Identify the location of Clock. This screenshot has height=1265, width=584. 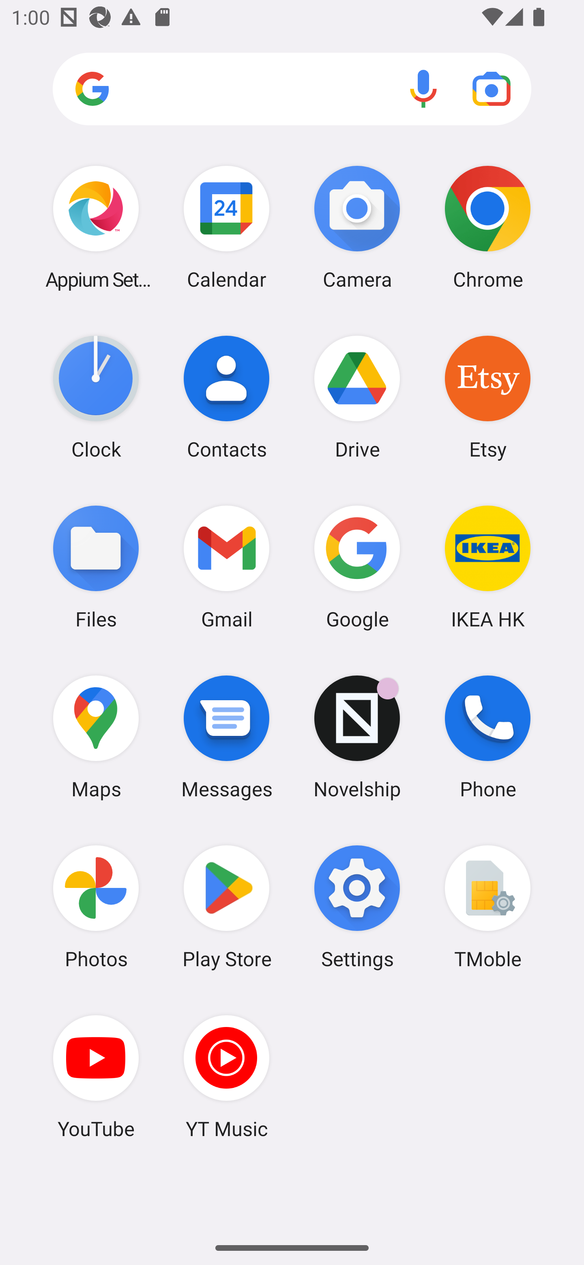
(96, 397).